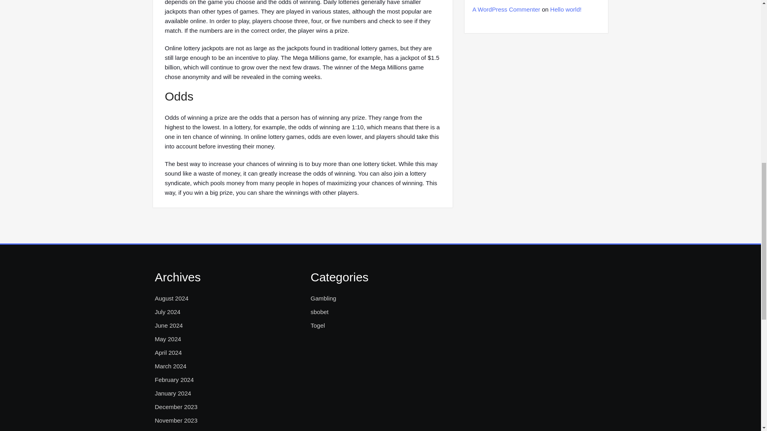  What do you see at coordinates (566, 10) in the screenshot?
I see `Hello world!` at bounding box center [566, 10].